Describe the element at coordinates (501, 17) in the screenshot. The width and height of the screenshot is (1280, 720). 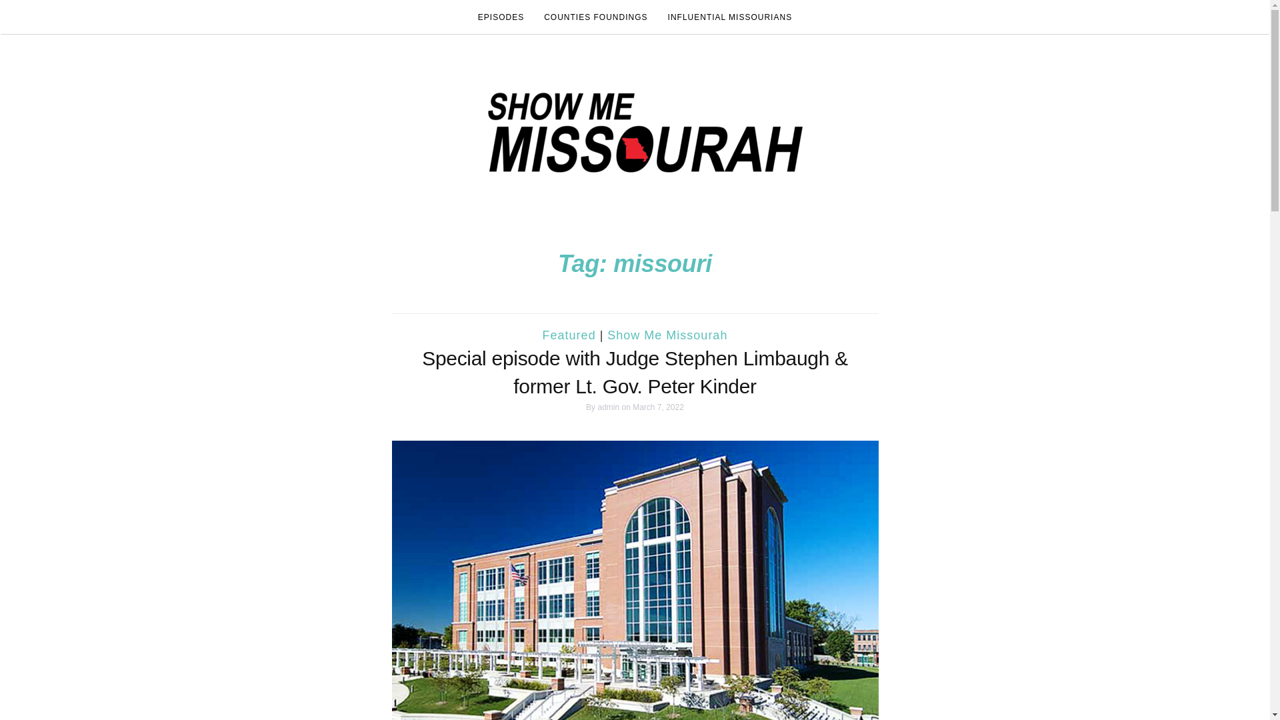
I see `Episodes` at that location.